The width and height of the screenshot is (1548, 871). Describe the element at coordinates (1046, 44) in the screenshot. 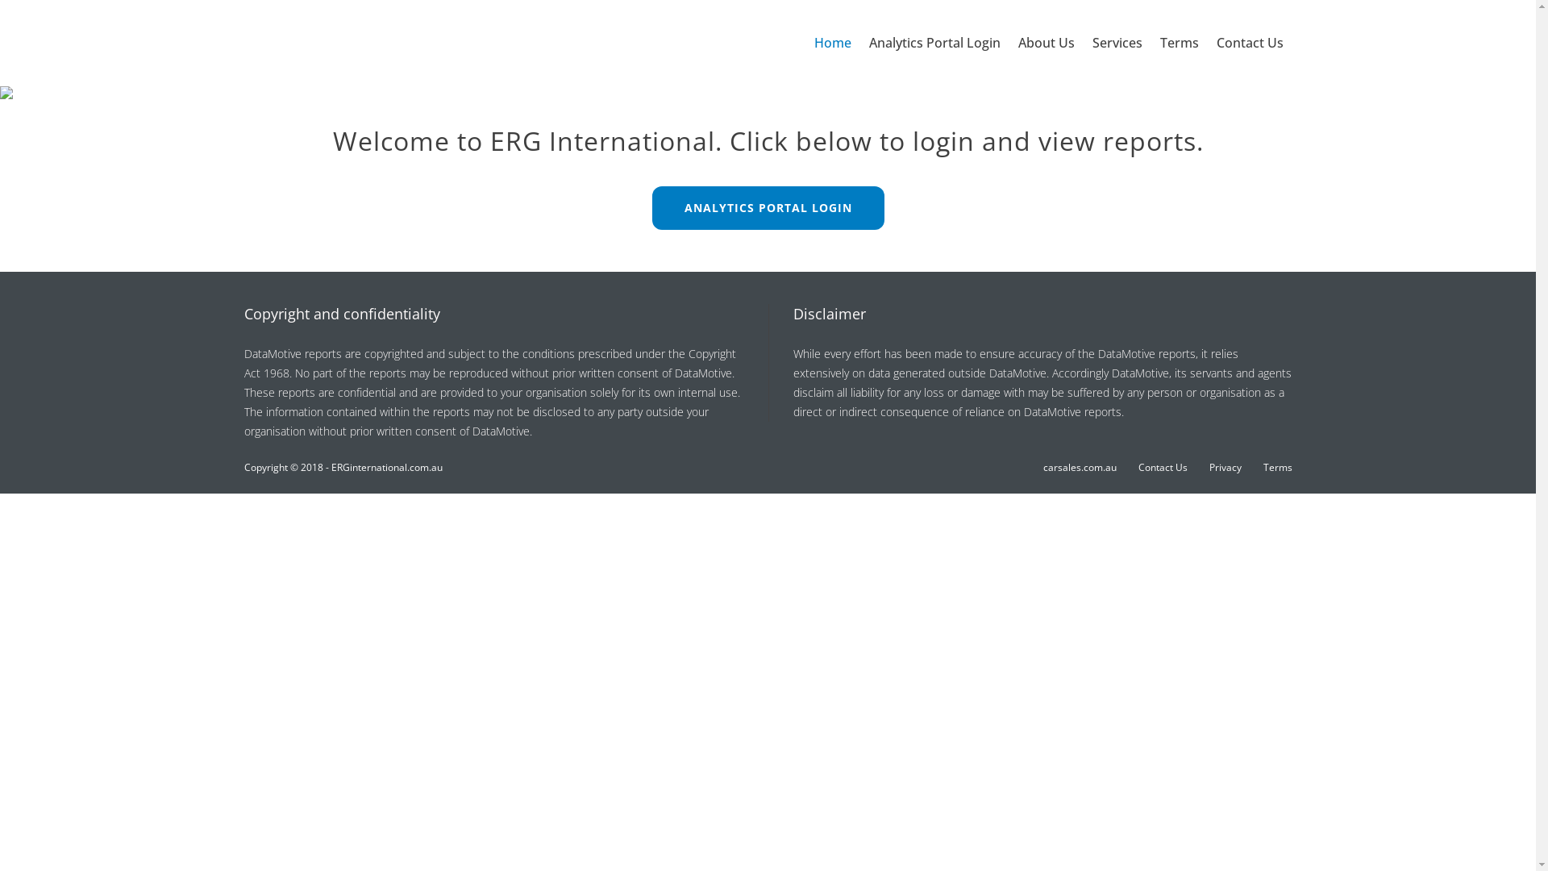

I see `About Us` at that location.